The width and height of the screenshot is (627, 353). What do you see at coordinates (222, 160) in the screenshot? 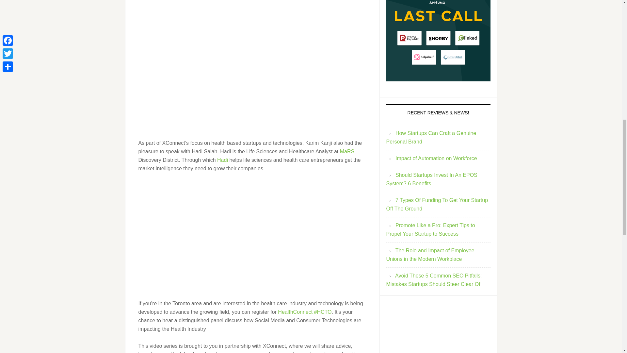
I see `Hadi` at bounding box center [222, 160].